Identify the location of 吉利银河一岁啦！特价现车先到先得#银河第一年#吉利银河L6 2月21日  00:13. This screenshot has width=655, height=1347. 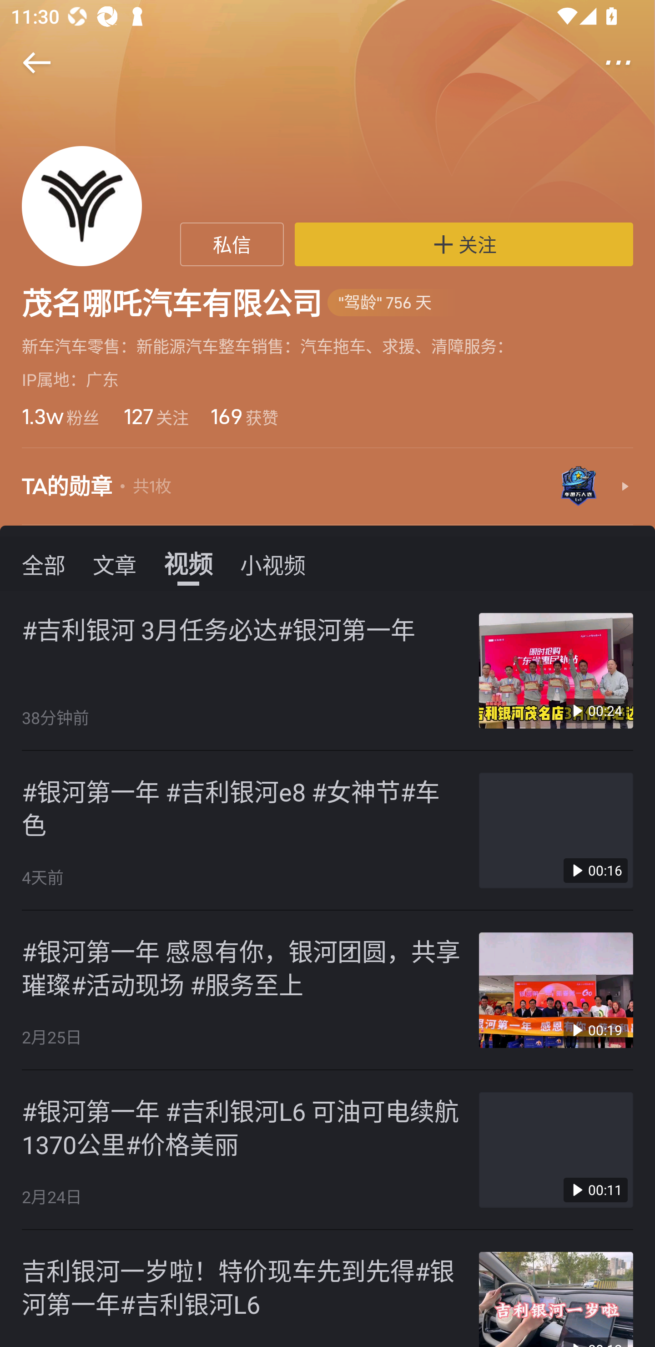
(327, 1288).